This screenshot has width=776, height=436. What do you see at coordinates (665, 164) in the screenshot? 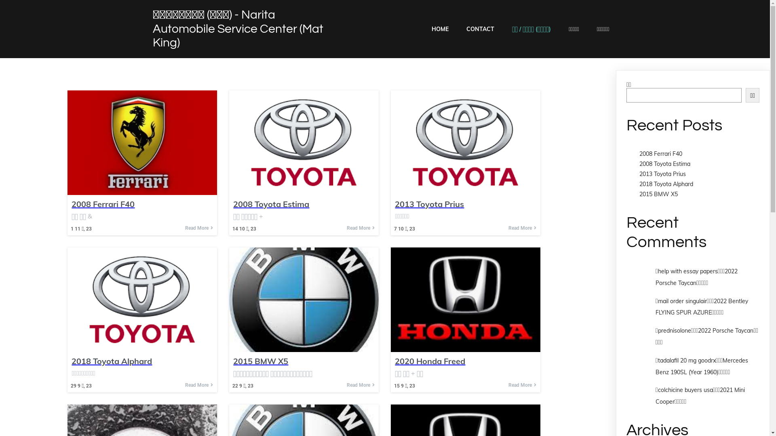
I see `2008 Toyota Estima` at bounding box center [665, 164].